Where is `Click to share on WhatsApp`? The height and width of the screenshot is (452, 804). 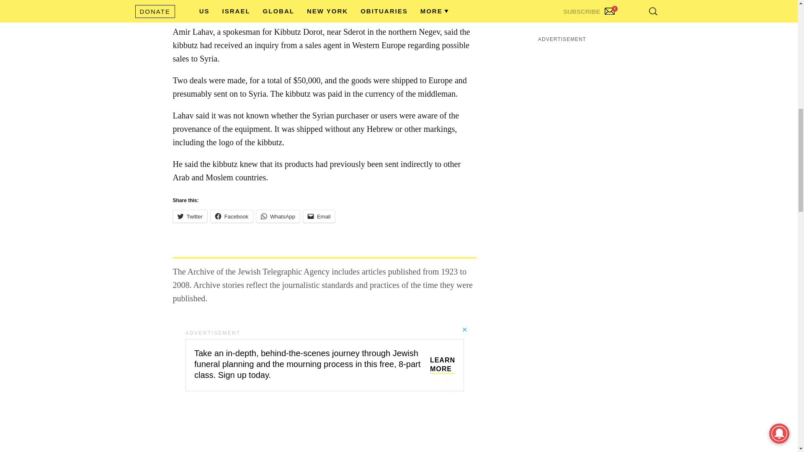 Click to share on WhatsApp is located at coordinates (278, 216).